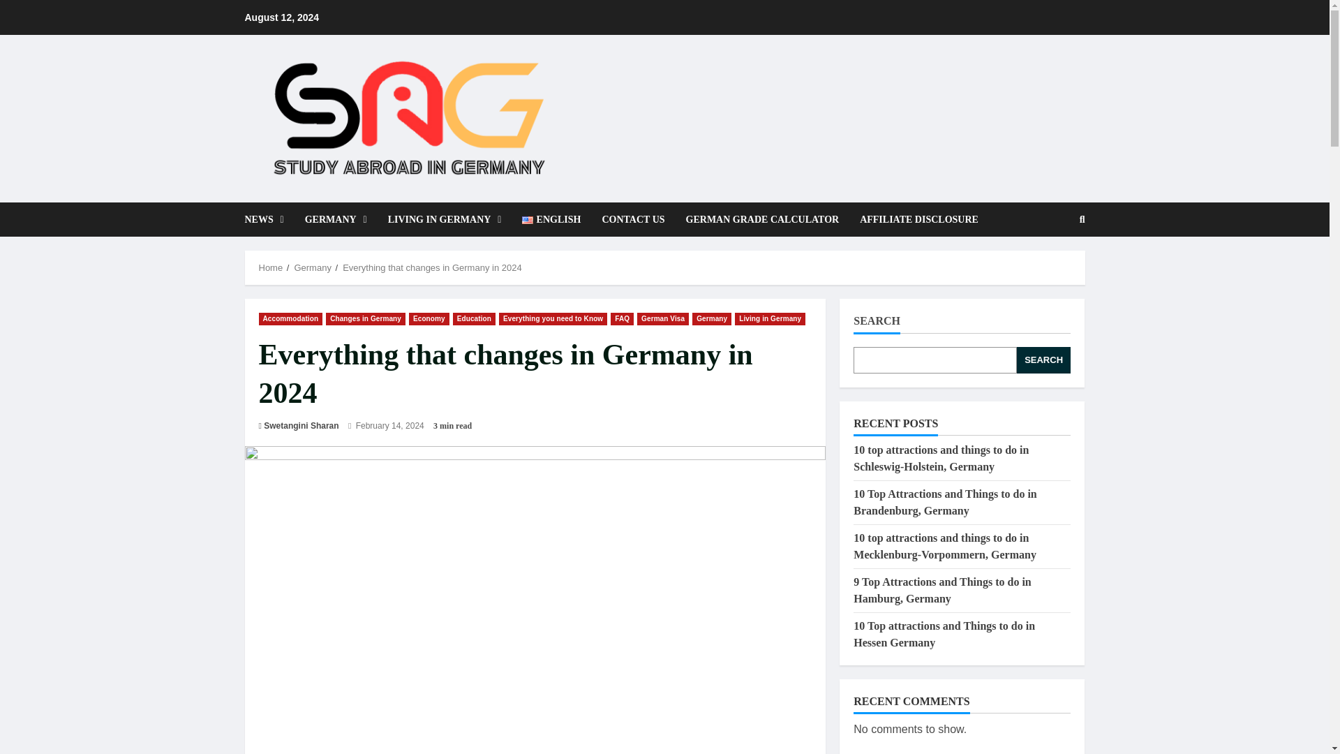 The image size is (1340, 754). Describe the element at coordinates (429, 318) in the screenshot. I see `Economy` at that location.